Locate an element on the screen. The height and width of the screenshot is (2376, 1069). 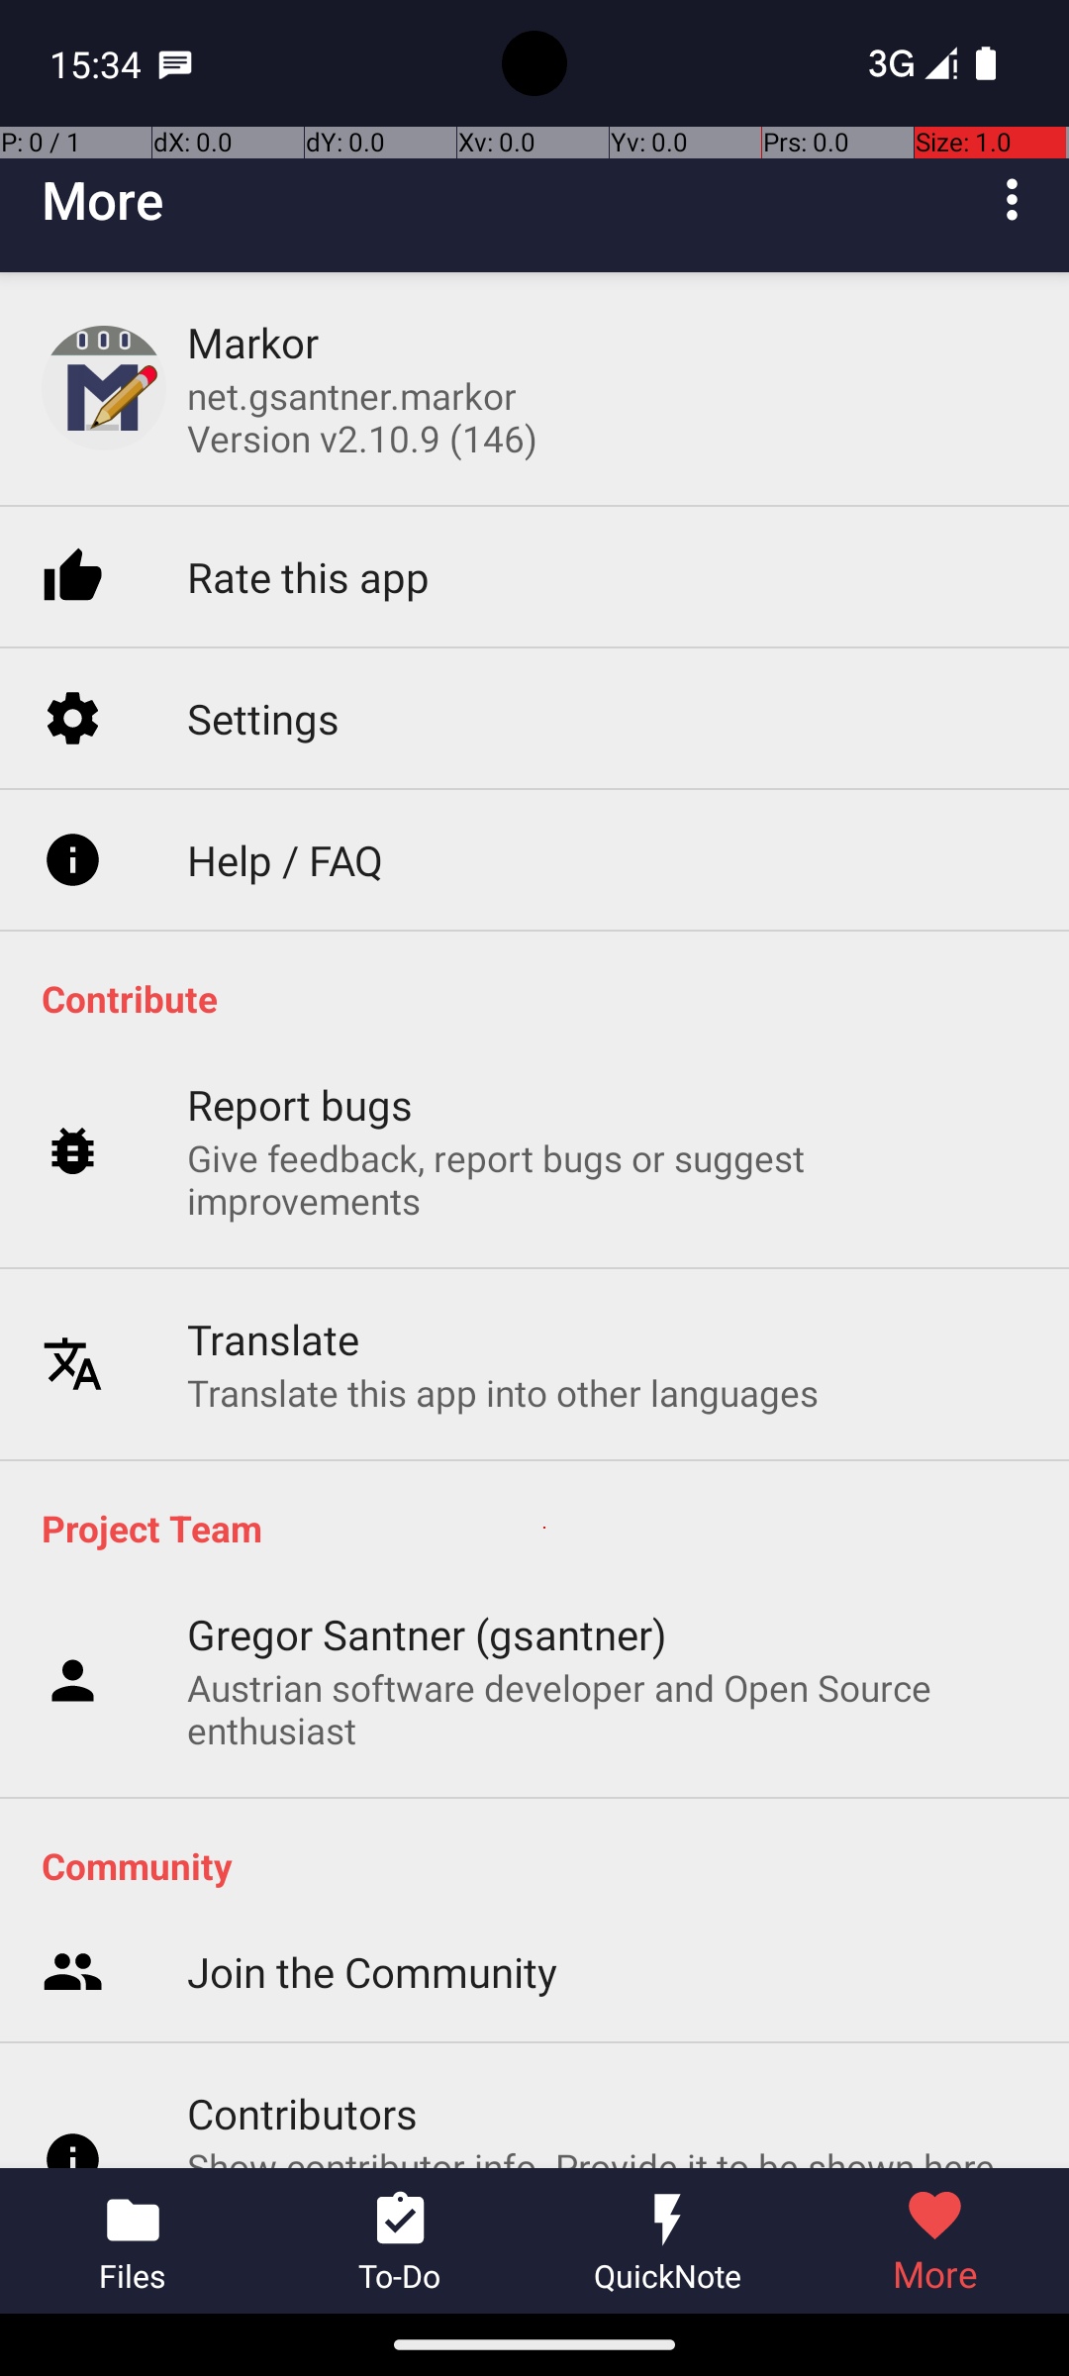
Translate this app into other languages is located at coordinates (503, 1291).